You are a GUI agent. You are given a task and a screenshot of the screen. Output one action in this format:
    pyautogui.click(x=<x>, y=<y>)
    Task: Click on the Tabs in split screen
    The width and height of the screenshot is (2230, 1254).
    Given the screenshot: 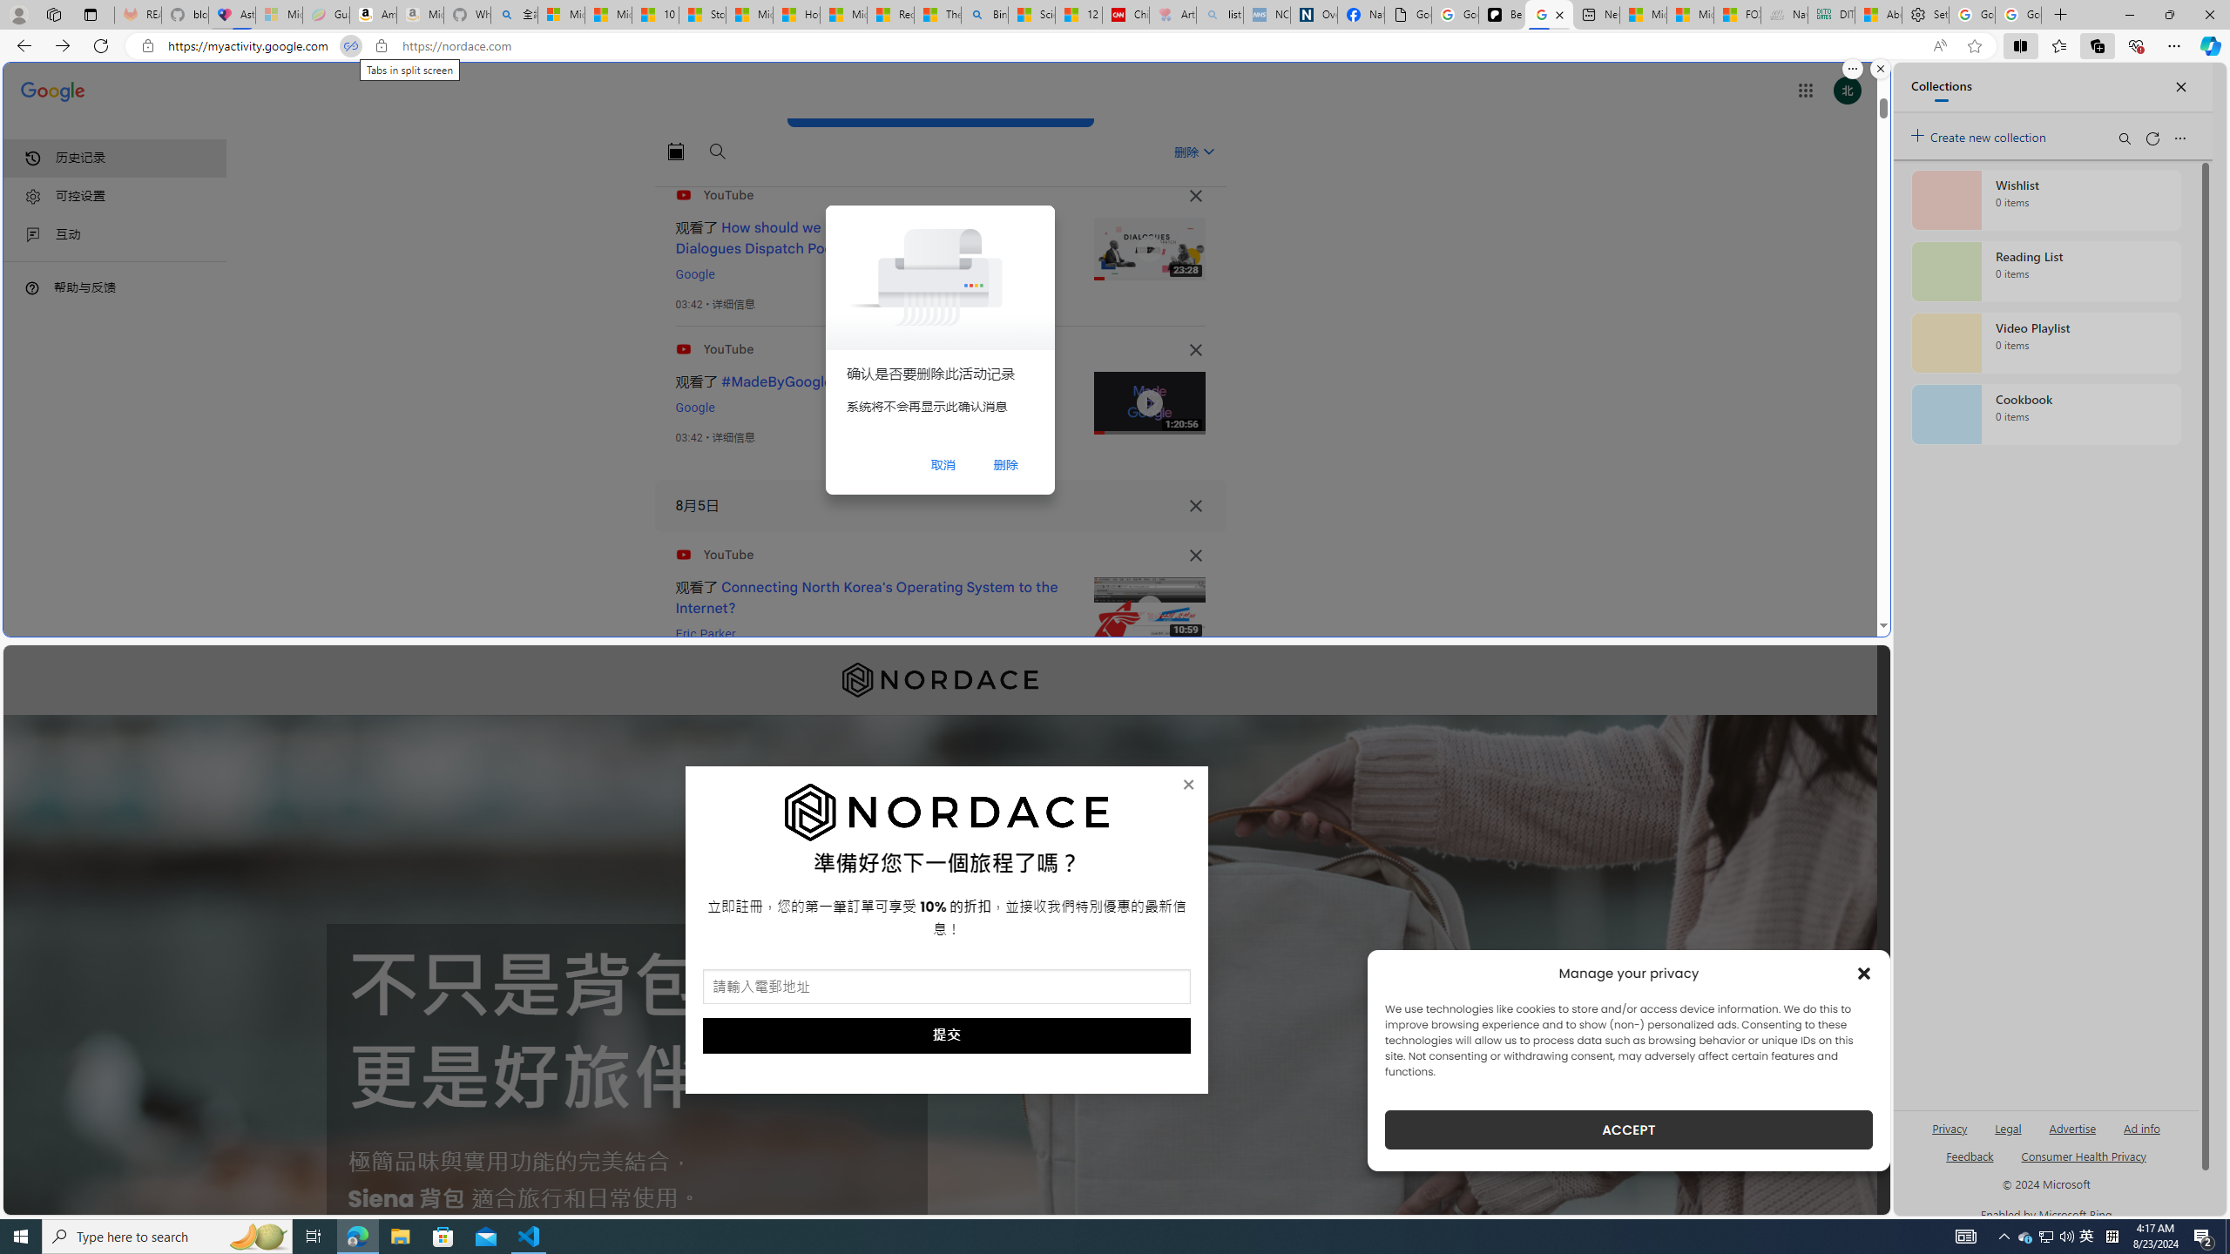 What is the action you would take?
    pyautogui.click(x=350, y=46)
    